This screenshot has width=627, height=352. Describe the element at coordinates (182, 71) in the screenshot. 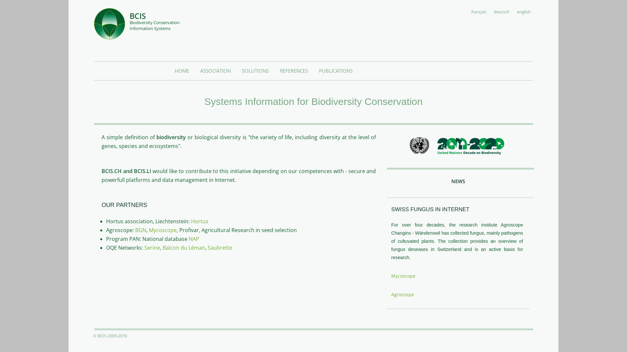

I see `HOME` at that location.